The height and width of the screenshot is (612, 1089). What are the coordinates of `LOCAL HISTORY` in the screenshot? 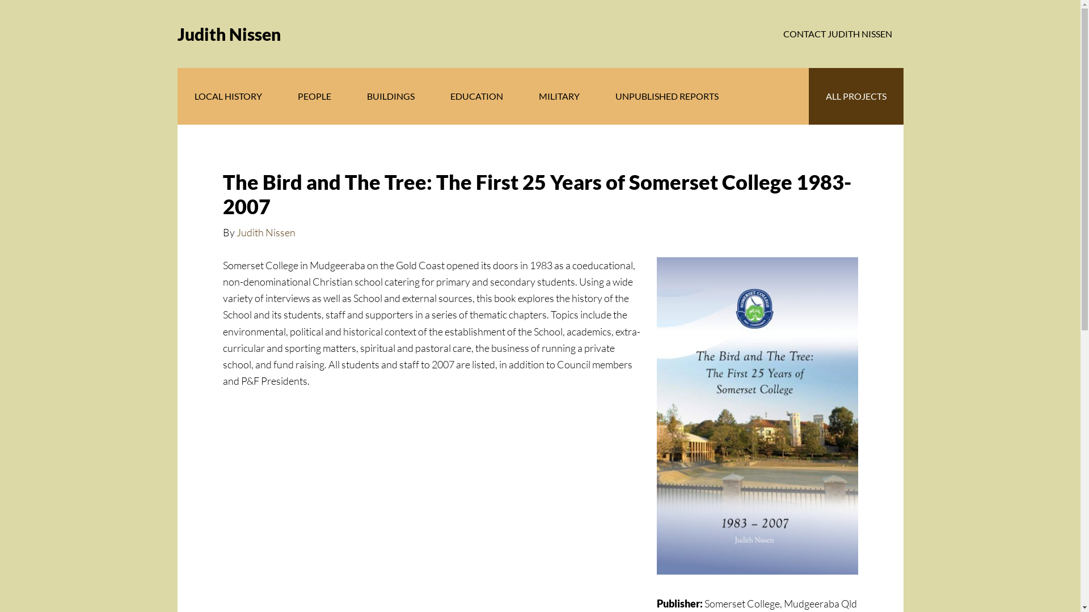 It's located at (228, 96).